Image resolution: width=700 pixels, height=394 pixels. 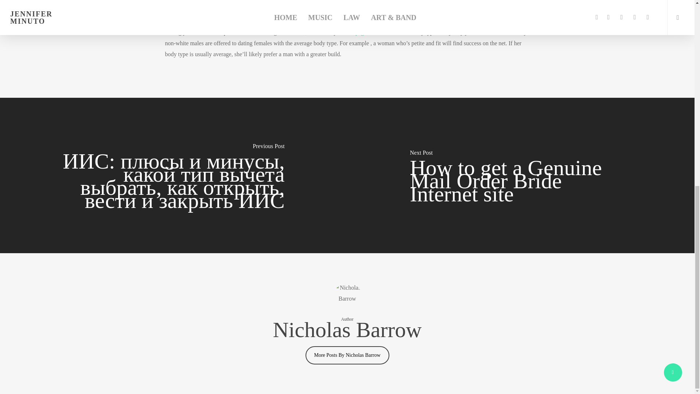 I want to click on next page, so click(x=355, y=32).